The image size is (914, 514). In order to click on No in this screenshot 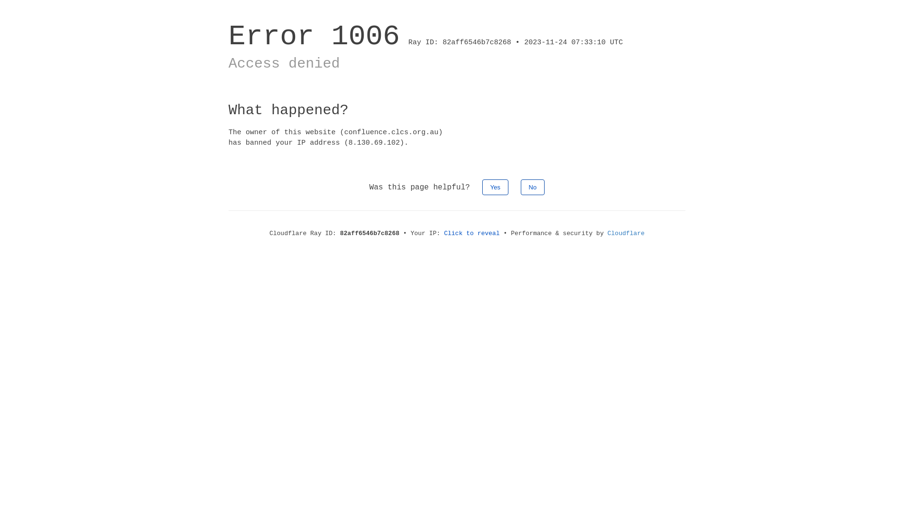, I will do `click(533, 187)`.